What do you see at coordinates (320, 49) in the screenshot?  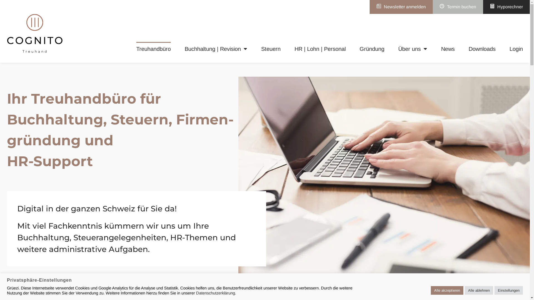 I see `HR | Lohn | Personal` at bounding box center [320, 49].